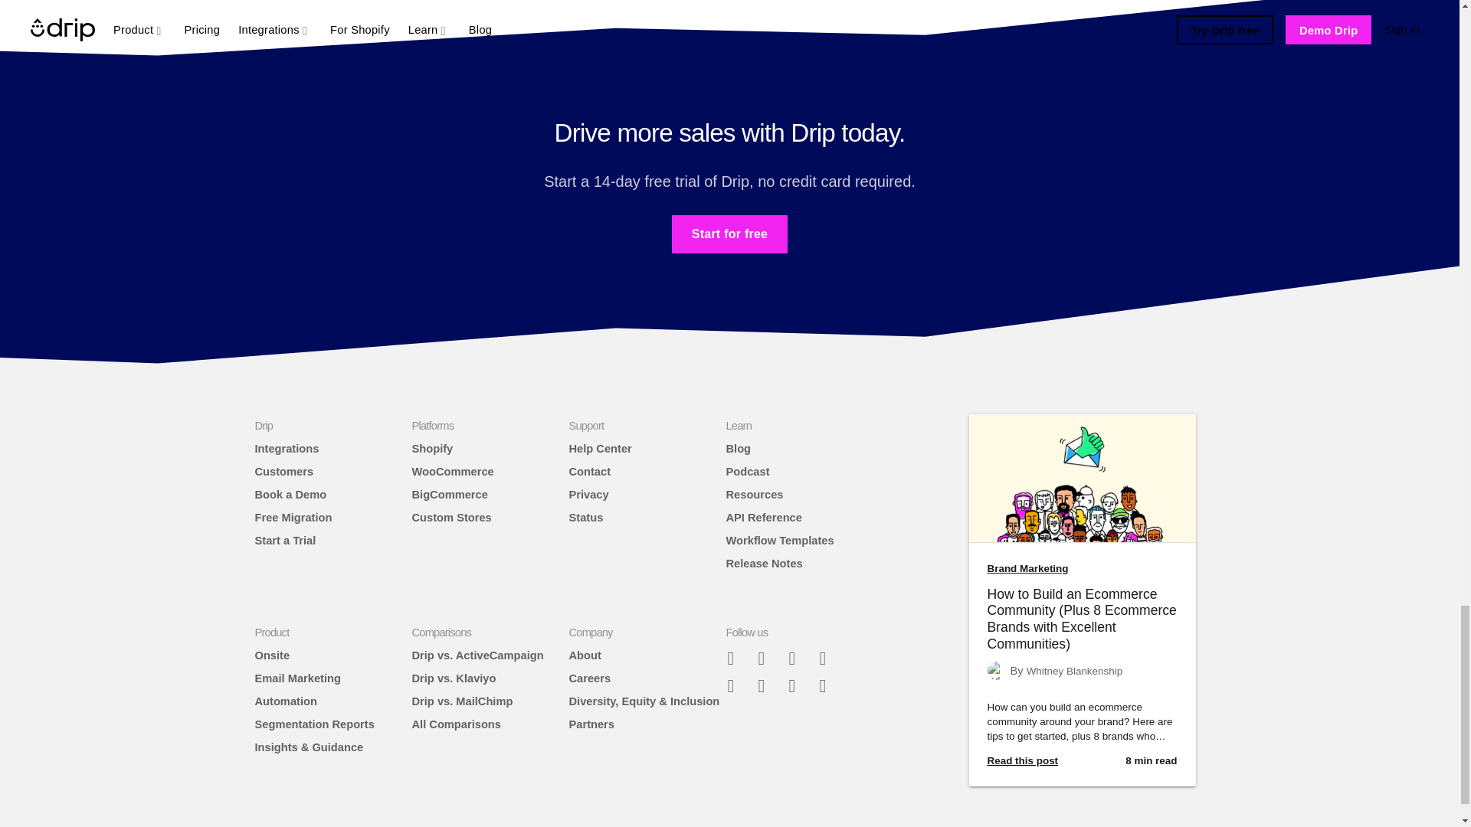 The height and width of the screenshot is (827, 1471). I want to click on Linkedin, so click(798, 685).